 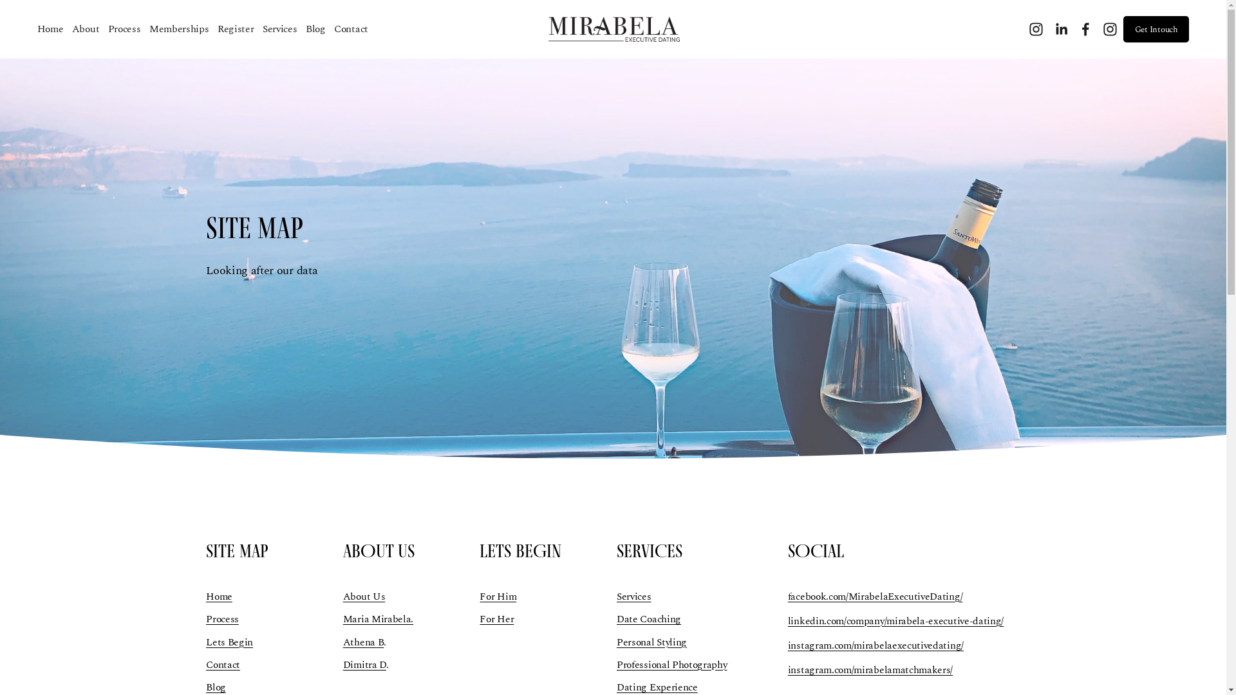 I want to click on Home, so click(x=219, y=597).